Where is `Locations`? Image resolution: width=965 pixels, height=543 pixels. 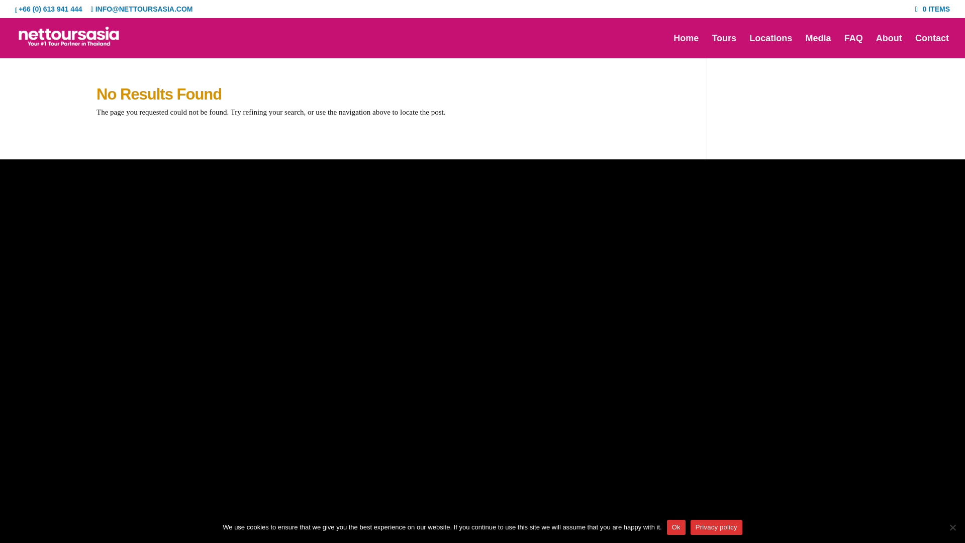
Locations is located at coordinates (771, 46).